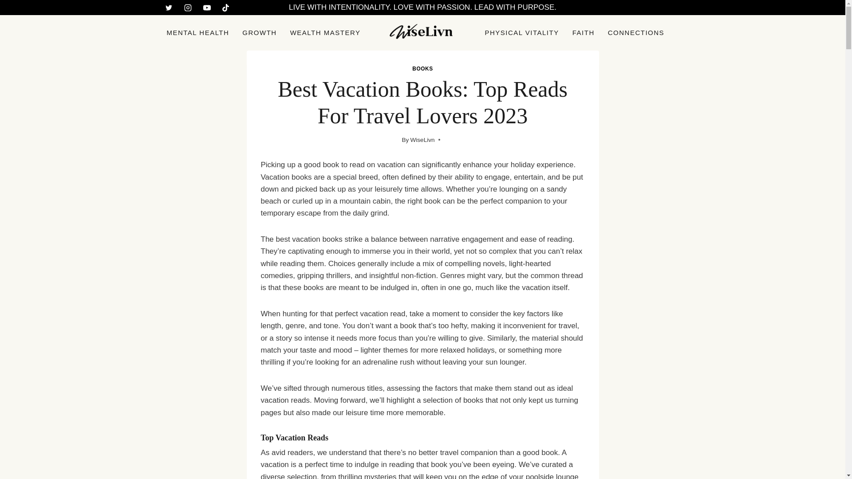  I want to click on BOOKS, so click(422, 68).